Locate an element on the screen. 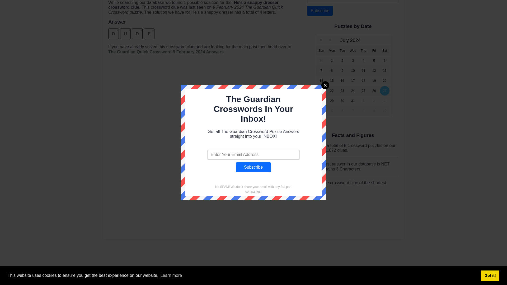  Mesh is located at coordinates (312, 183).